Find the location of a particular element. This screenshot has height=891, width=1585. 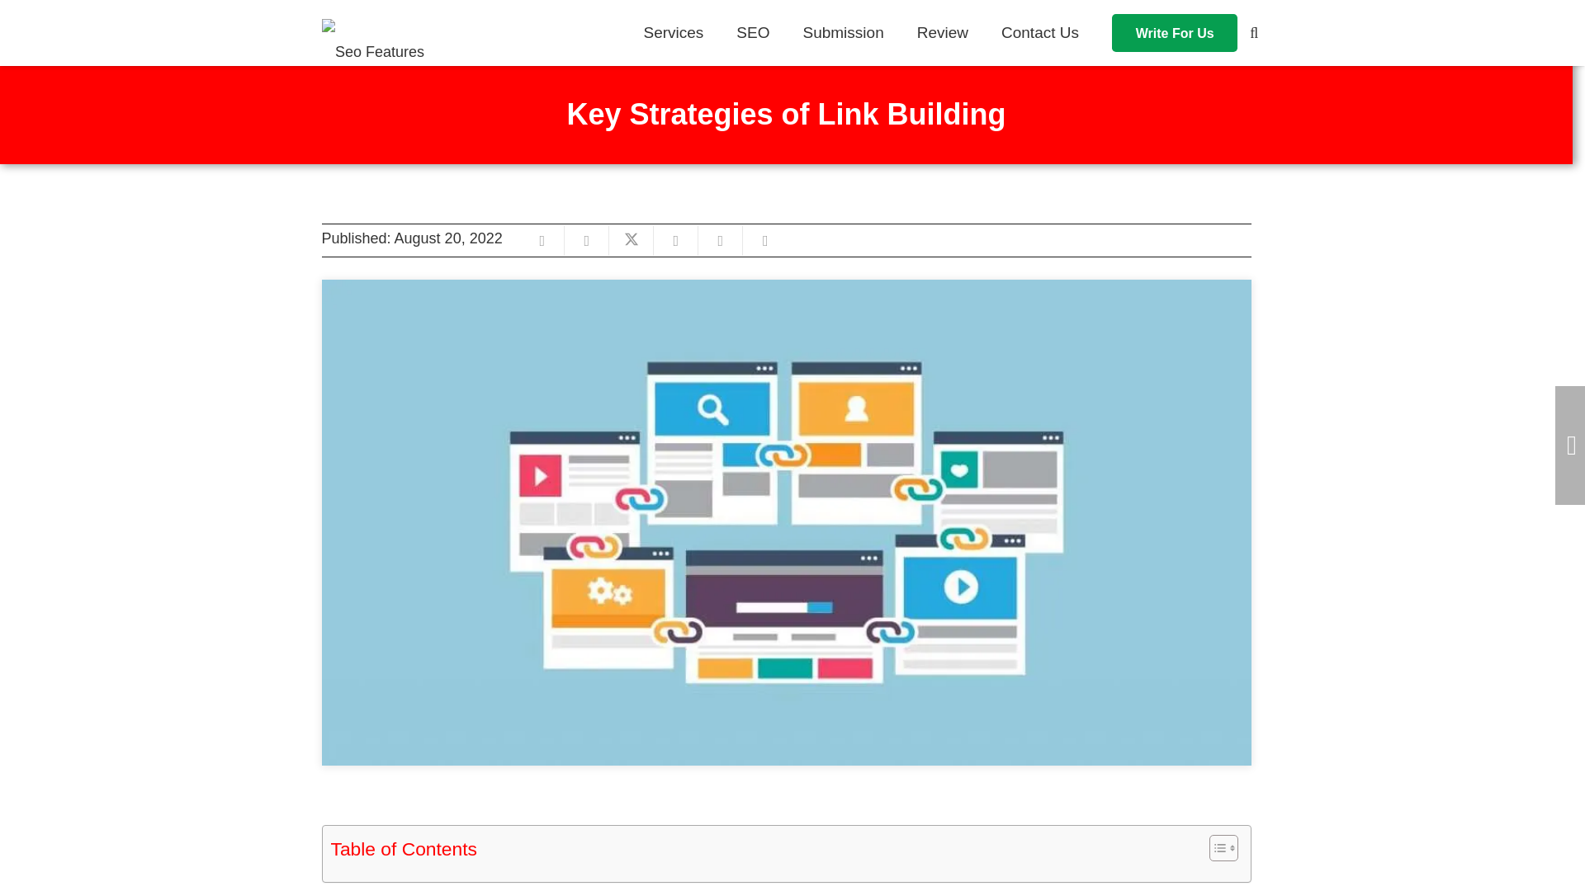

Tweet this is located at coordinates (631, 241).